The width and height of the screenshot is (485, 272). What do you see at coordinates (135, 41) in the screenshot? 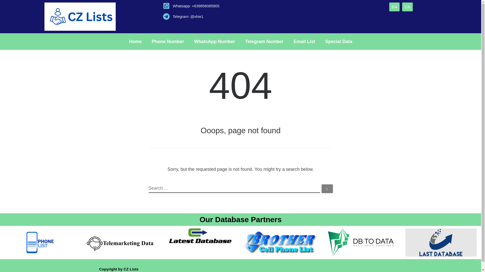
I see `Home` at bounding box center [135, 41].